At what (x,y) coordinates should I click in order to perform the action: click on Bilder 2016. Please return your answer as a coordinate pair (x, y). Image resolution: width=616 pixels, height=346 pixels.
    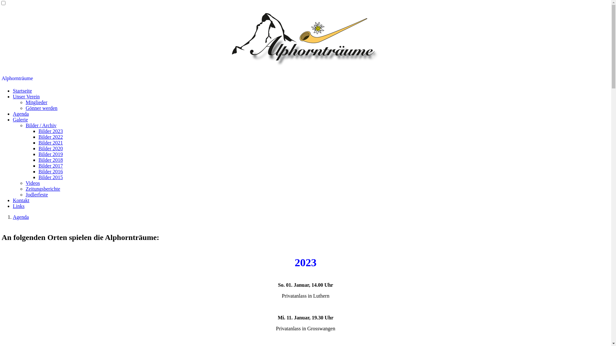
    Looking at the image, I should click on (51, 172).